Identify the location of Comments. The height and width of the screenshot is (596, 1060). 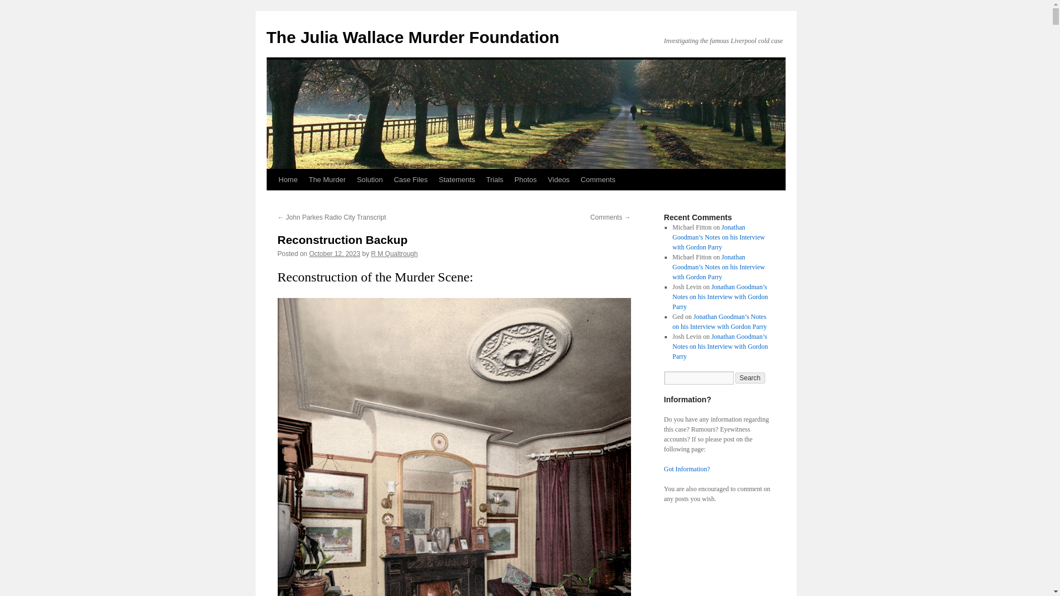
(598, 179).